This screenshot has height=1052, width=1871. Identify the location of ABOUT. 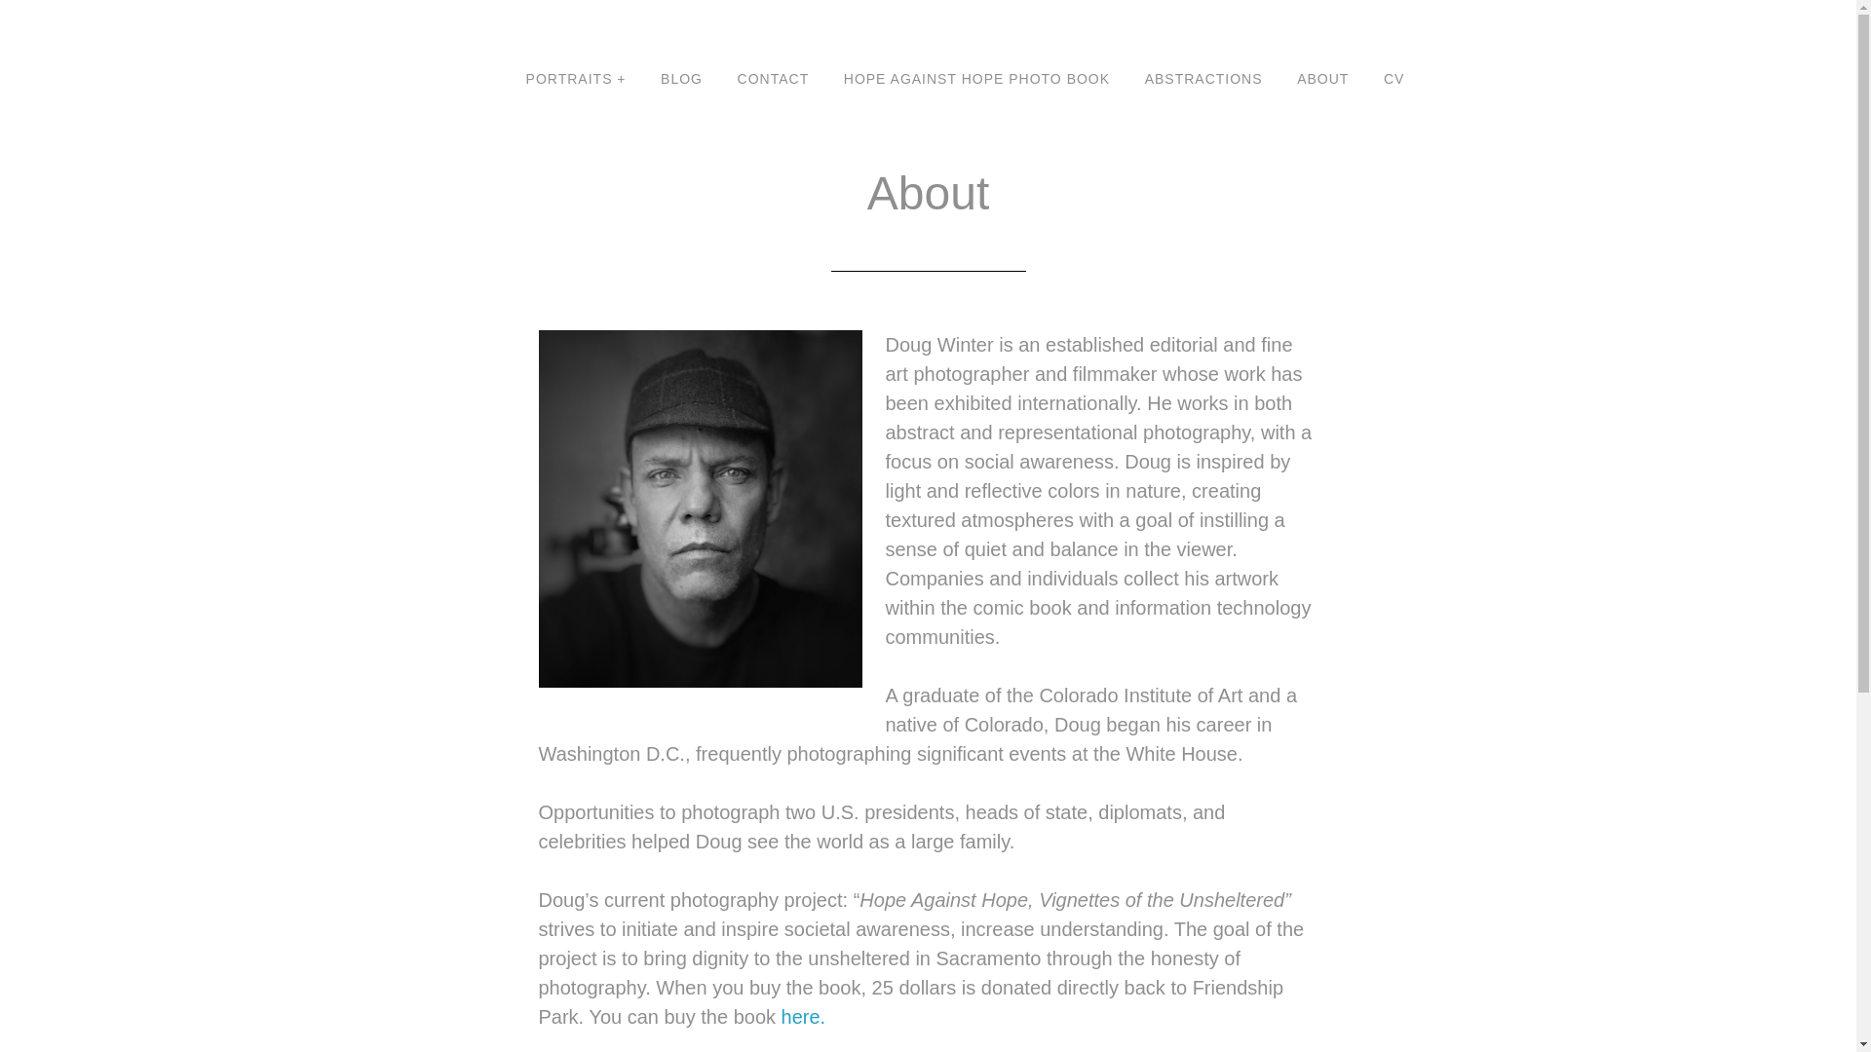
(1322, 80).